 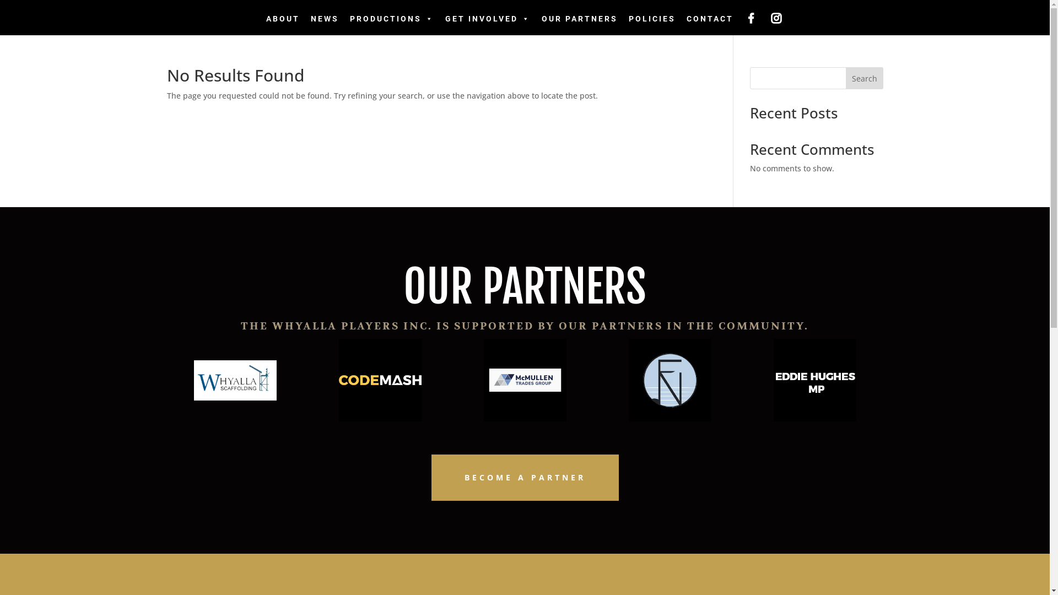 What do you see at coordinates (710, 19) in the screenshot?
I see `CONTACT` at bounding box center [710, 19].